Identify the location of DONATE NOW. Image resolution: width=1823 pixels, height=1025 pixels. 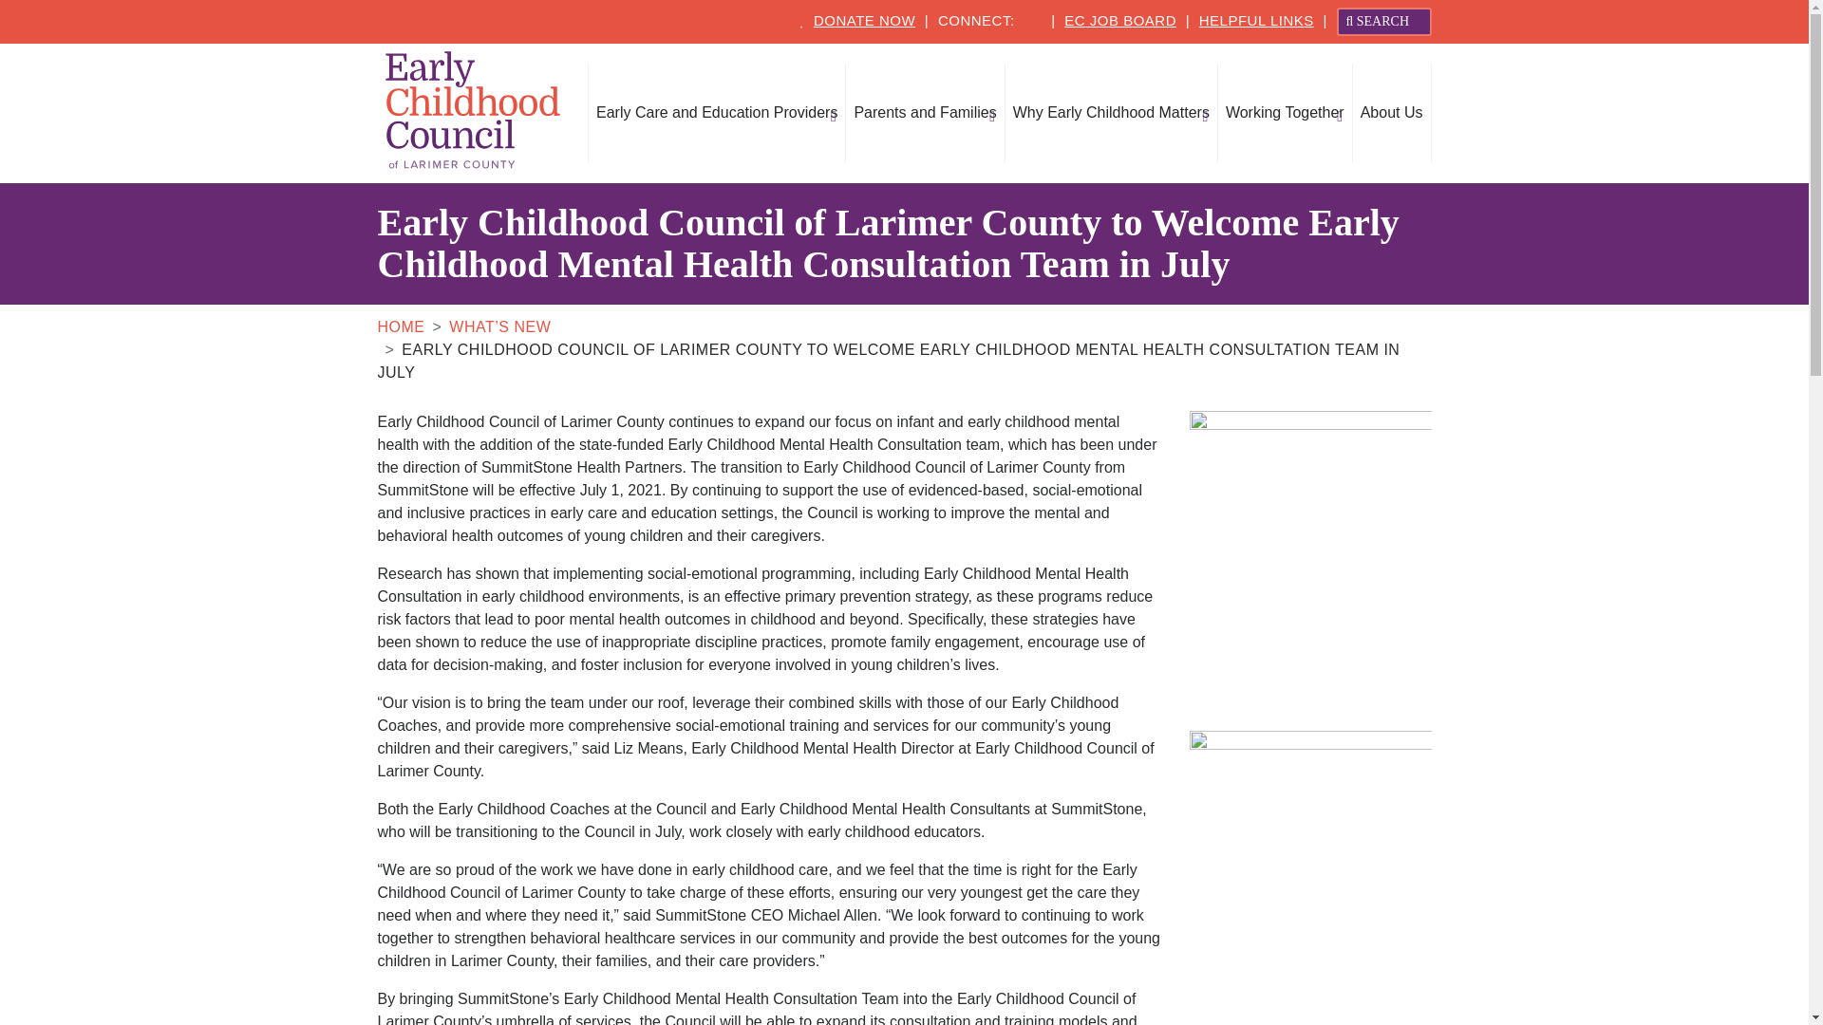
(864, 20).